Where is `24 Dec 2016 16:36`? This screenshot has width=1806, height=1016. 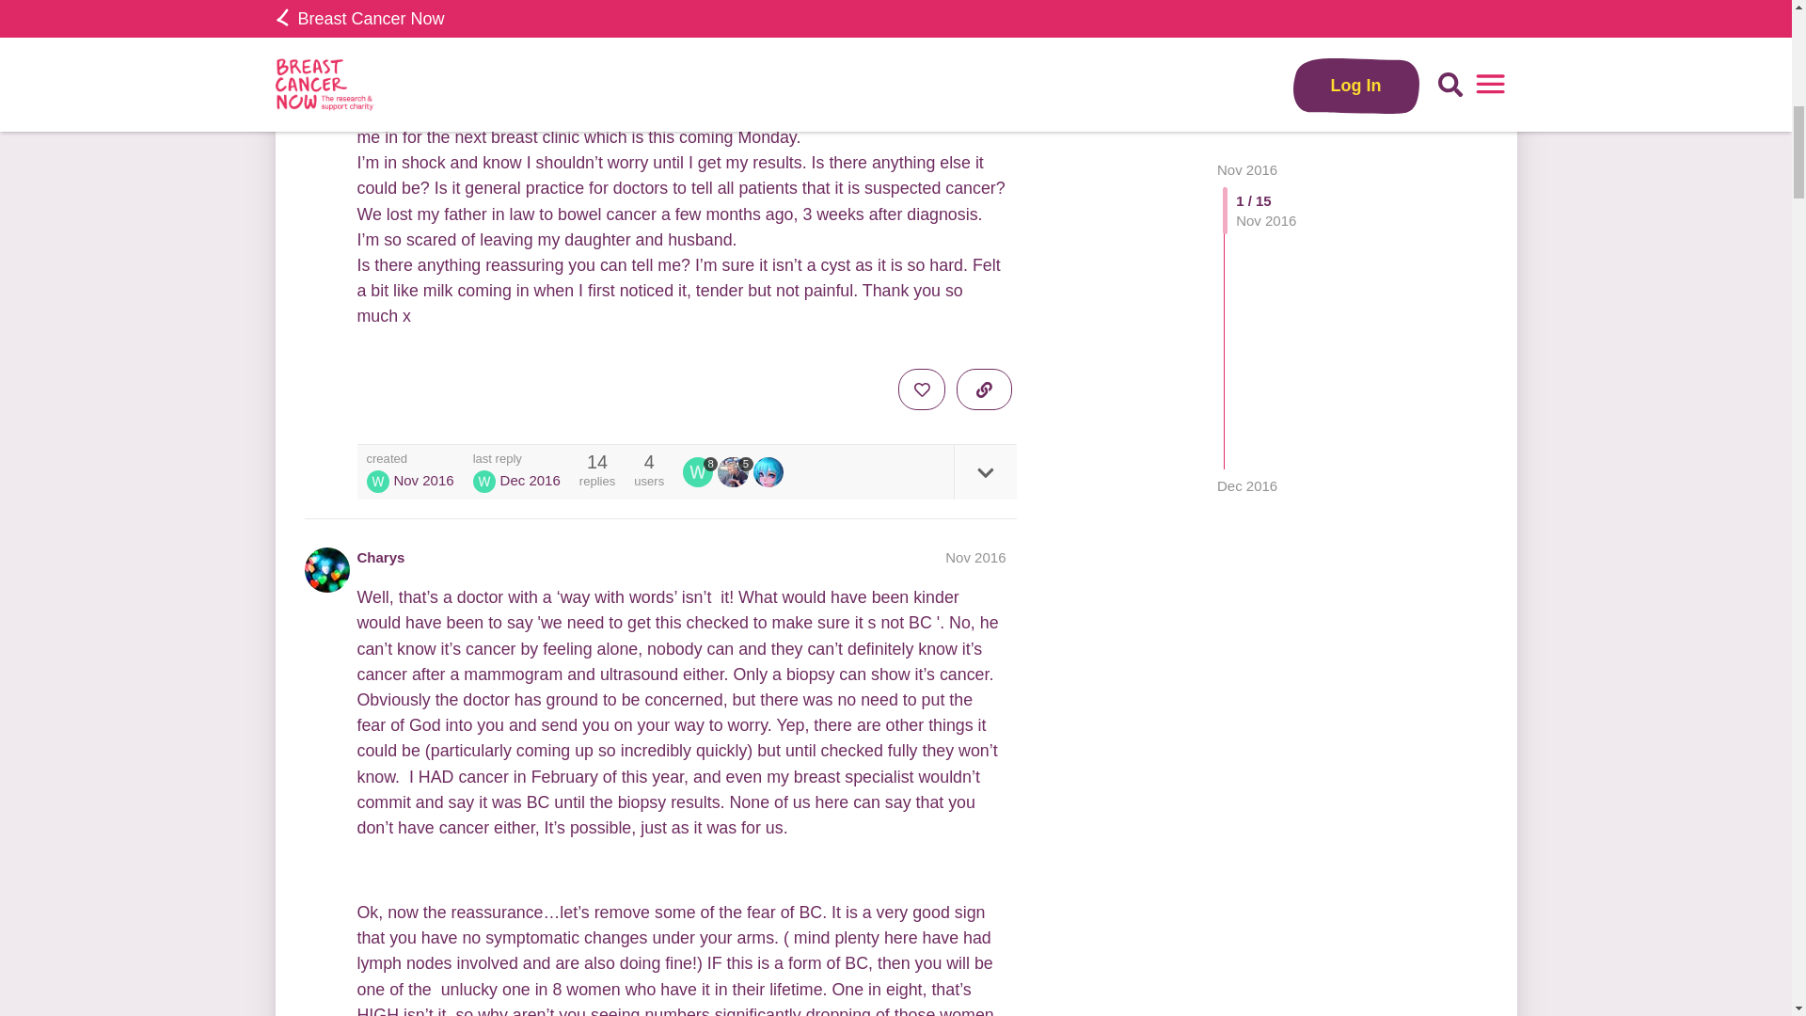 24 Dec 2016 16:36 is located at coordinates (1247, 25).